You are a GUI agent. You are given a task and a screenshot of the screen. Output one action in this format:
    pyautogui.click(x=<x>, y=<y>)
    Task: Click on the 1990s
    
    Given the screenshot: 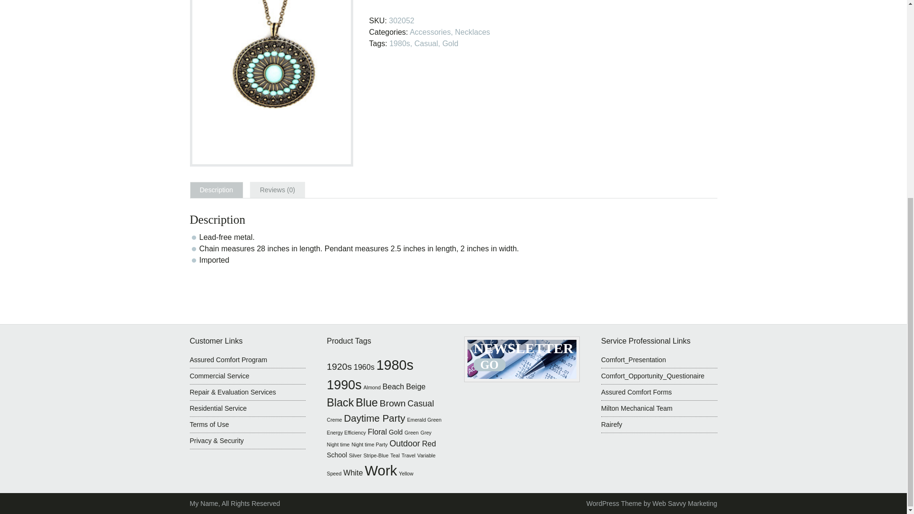 What is the action you would take?
    pyautogui.click(x=345, y=385)
    